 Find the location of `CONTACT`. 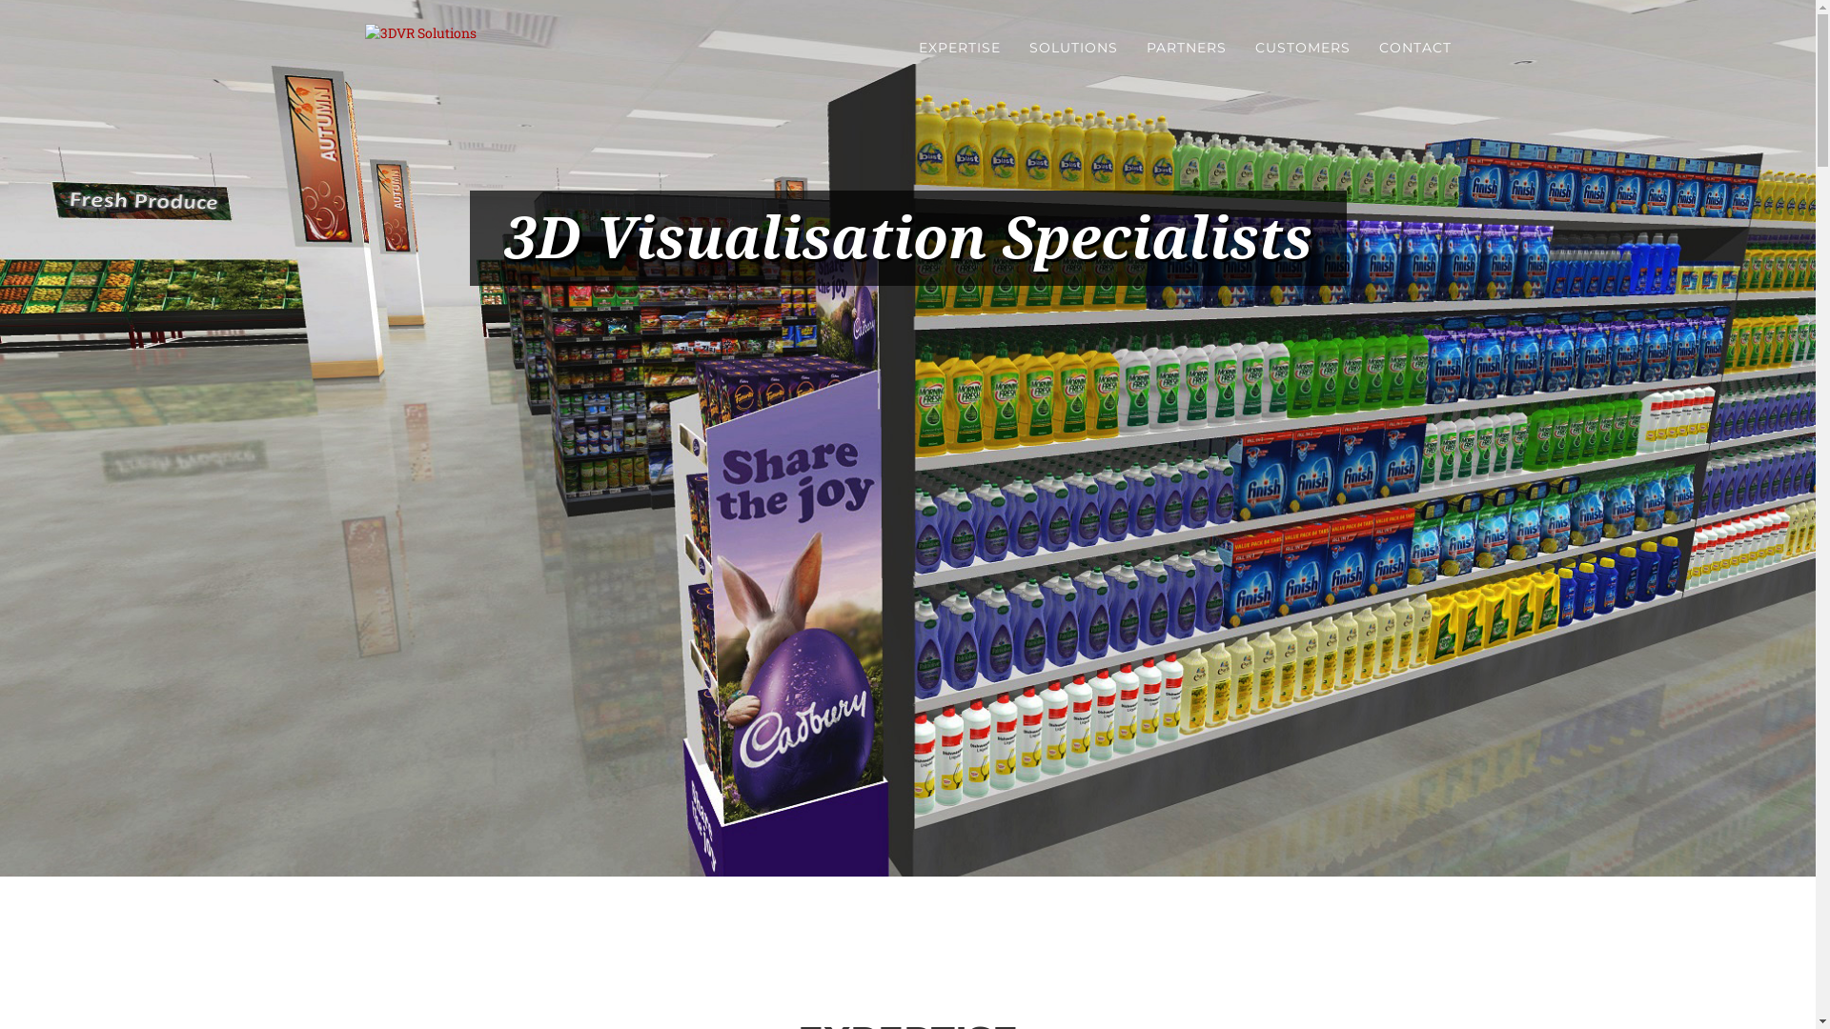

CONTACT is located at coordinates (1415, 48).